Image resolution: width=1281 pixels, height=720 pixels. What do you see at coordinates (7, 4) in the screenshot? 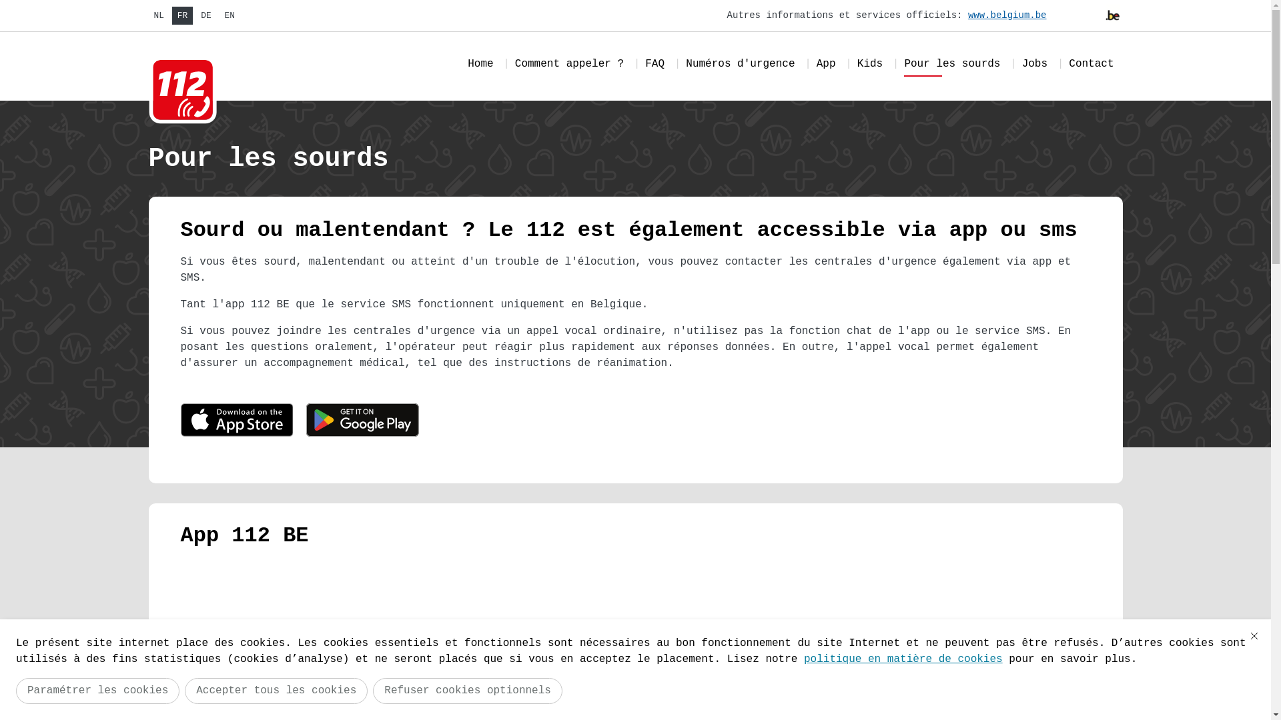
I see `Aller au contenu principal` at bounding box center [7, 4].